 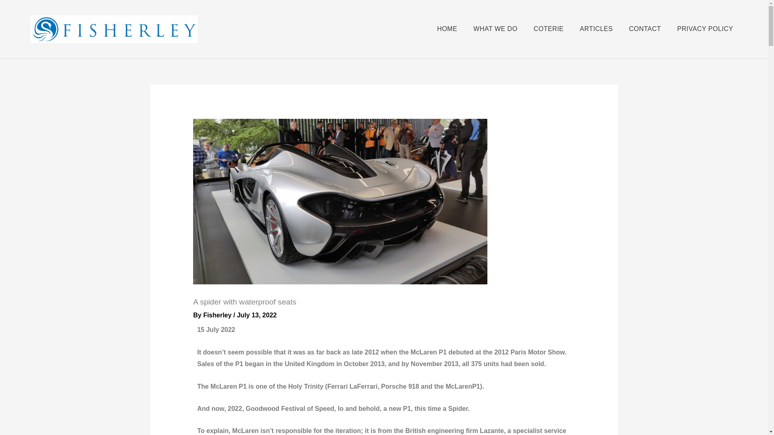 I want to click on PRIVACY POLICY, so click(x=705, y=29).